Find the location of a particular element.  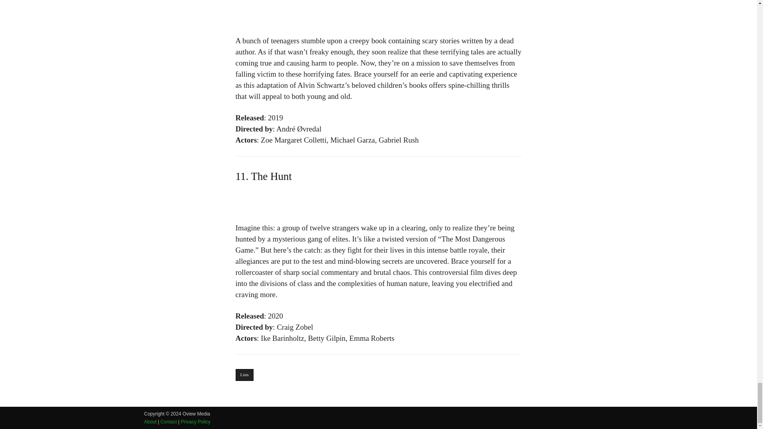

Privacy Policy is located at coordinates (196, 422).